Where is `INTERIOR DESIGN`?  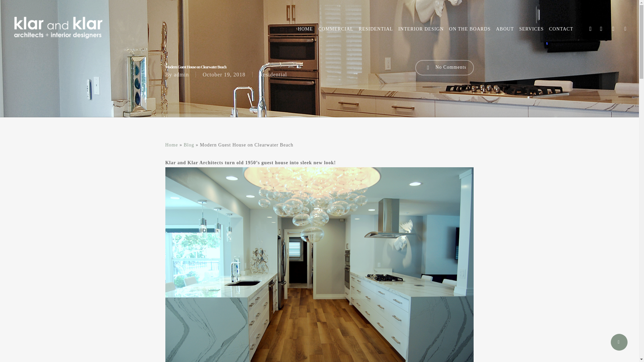 INTERIOR DESIGN is located at coordinates (421, 29).